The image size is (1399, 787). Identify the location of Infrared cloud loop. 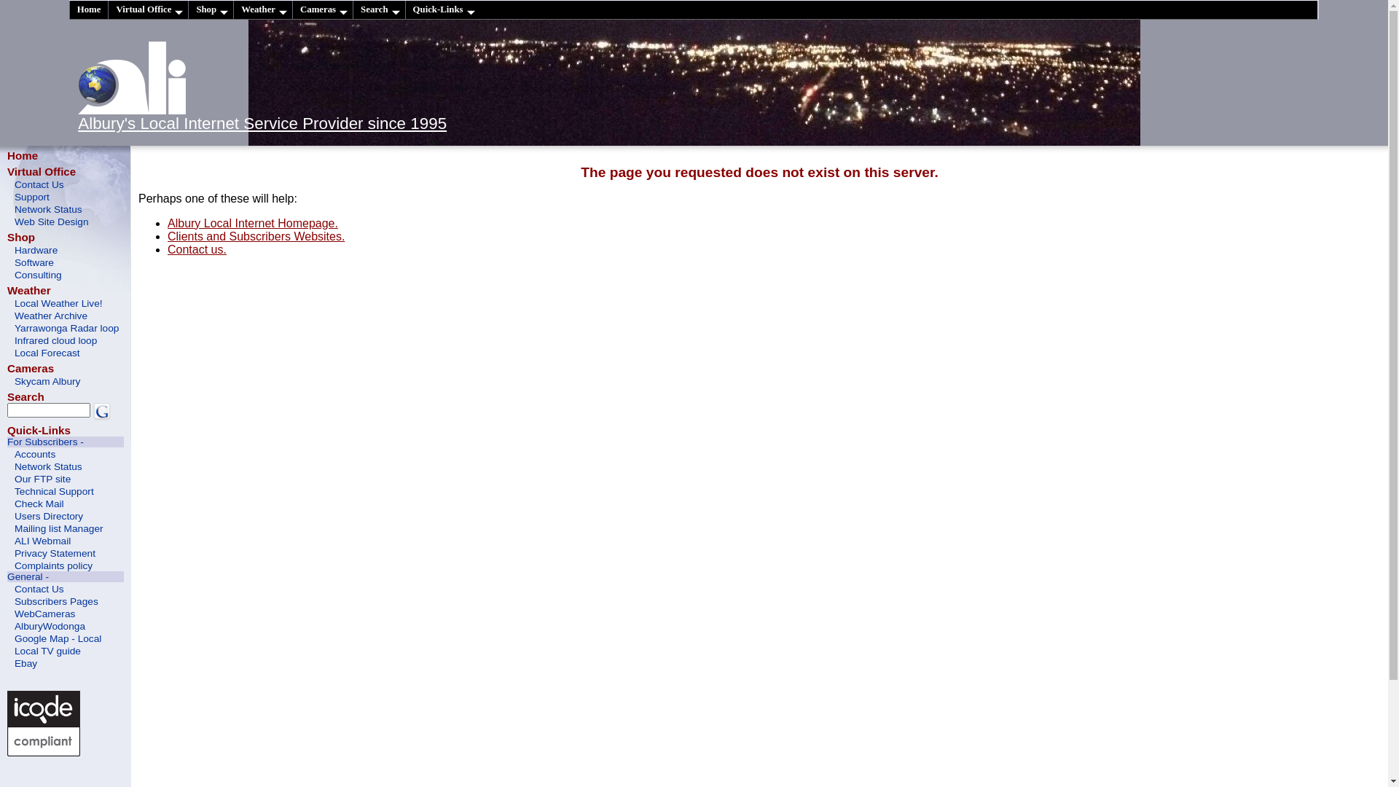
(66, 340).